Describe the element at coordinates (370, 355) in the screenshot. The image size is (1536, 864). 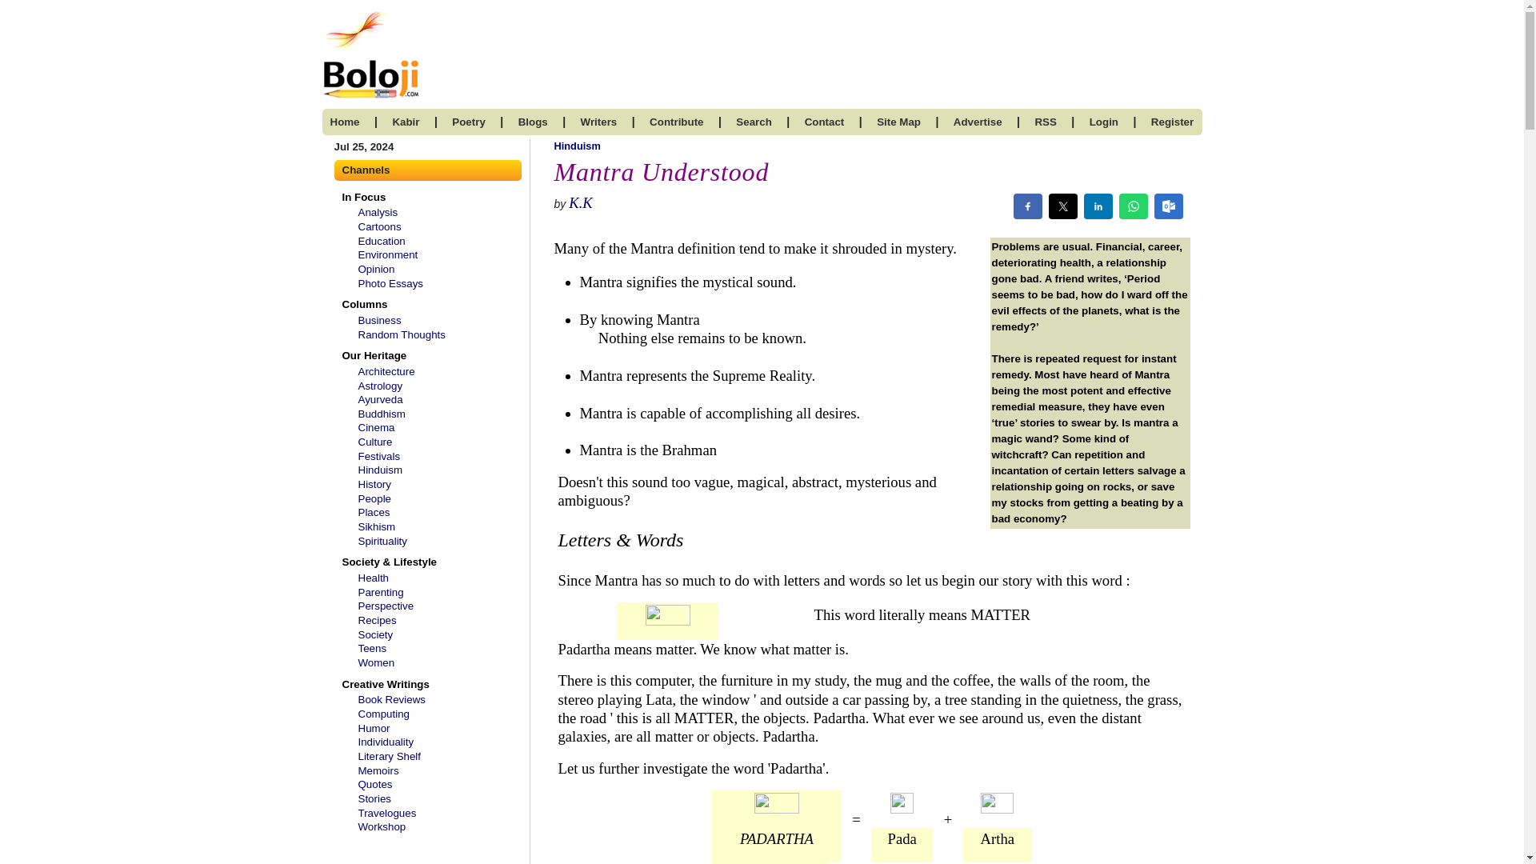
I see `Our Heritage` at that location.